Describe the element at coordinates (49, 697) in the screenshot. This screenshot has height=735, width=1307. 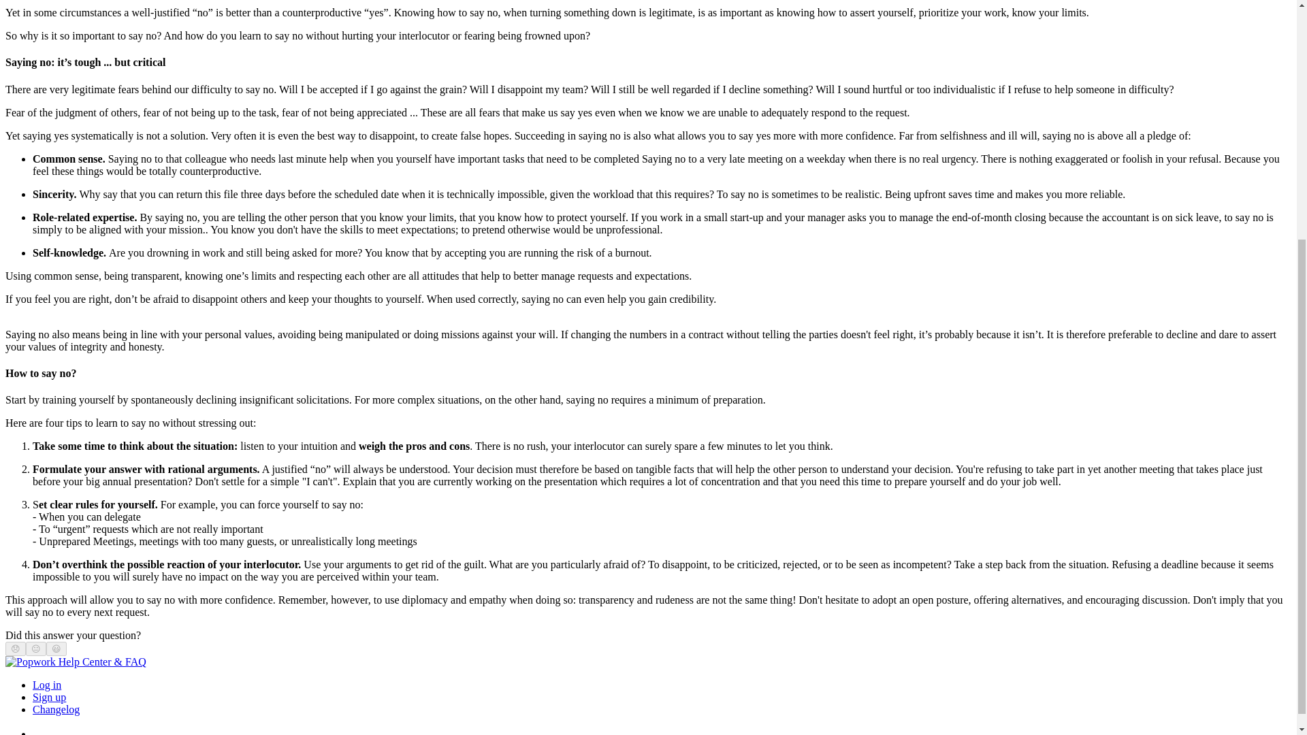
I see `Sign up` at that location.